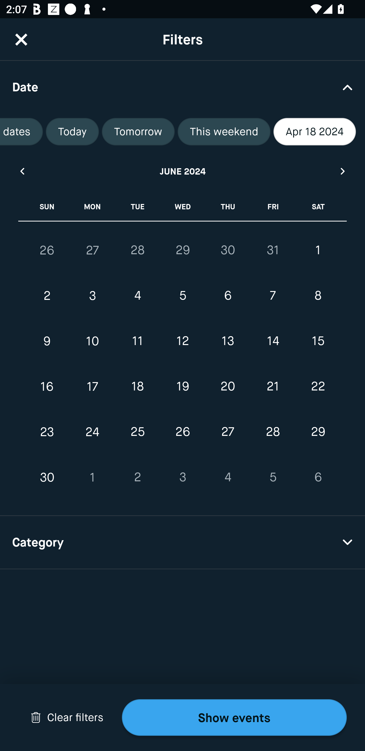  I want to click on 23, so click(47, 432).